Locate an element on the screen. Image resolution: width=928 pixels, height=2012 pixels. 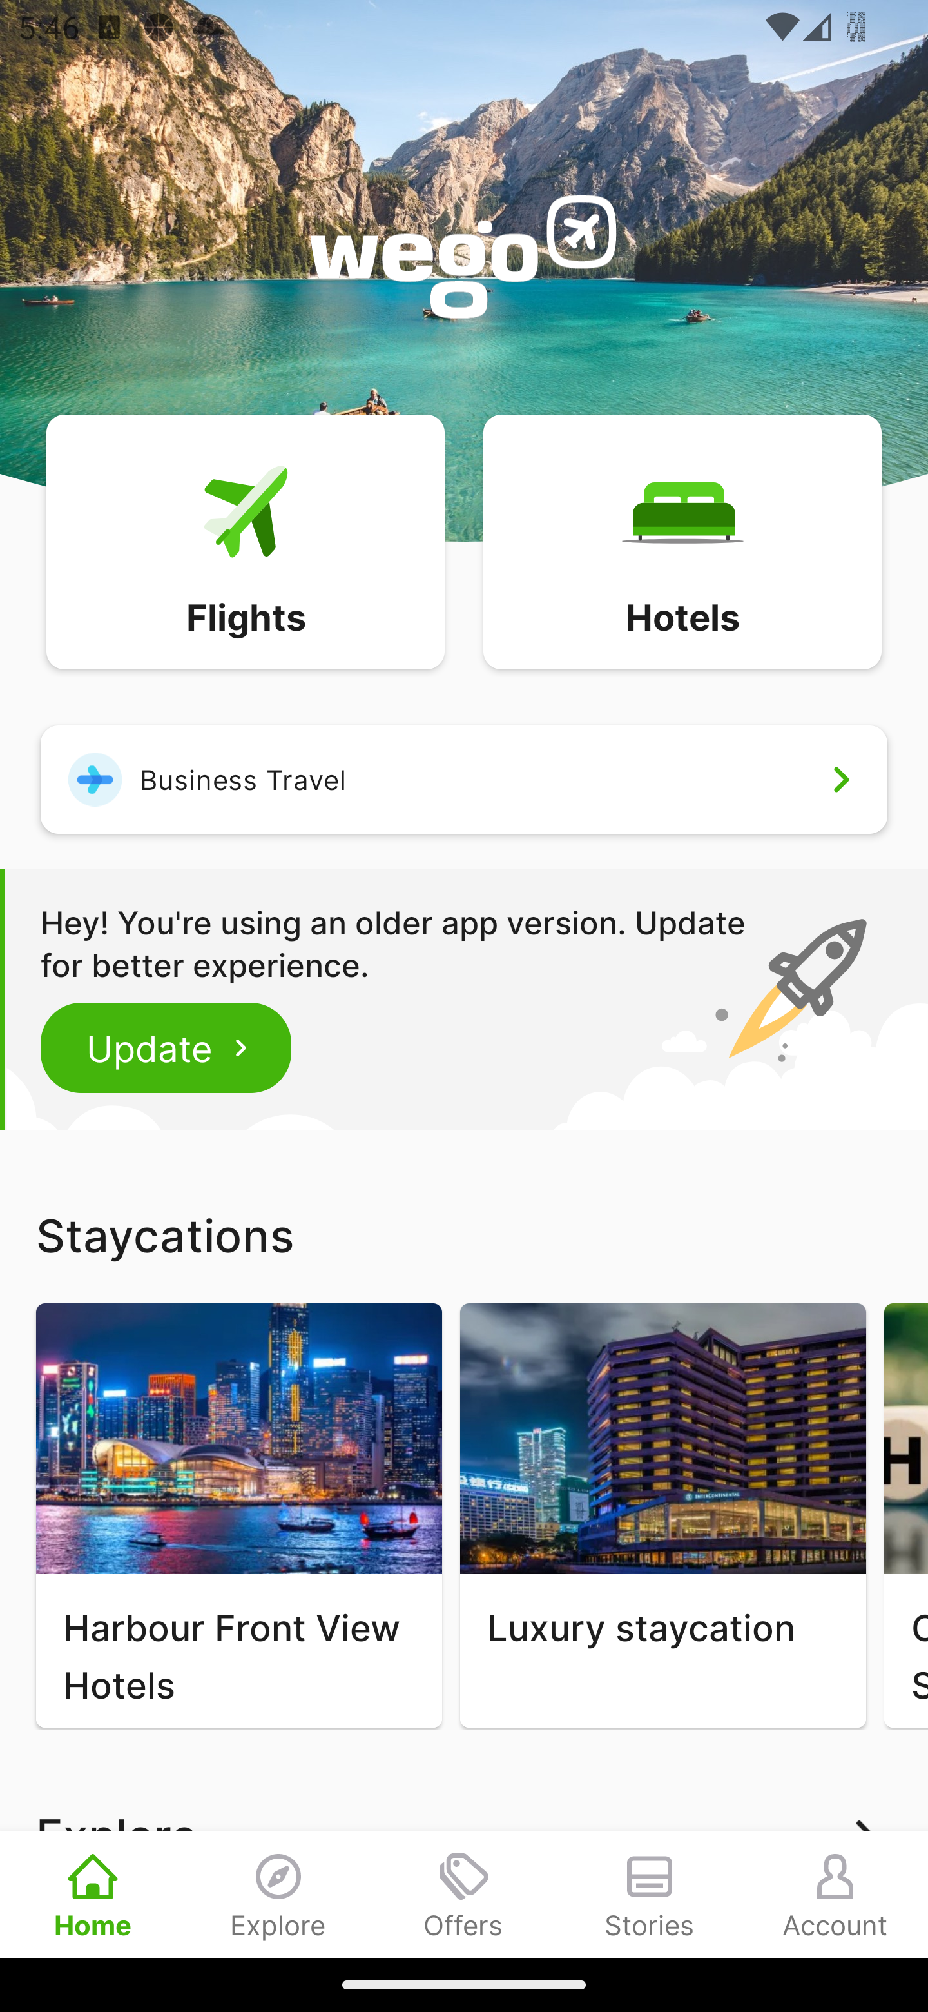
Stories is located at coordinates (650, 1894).